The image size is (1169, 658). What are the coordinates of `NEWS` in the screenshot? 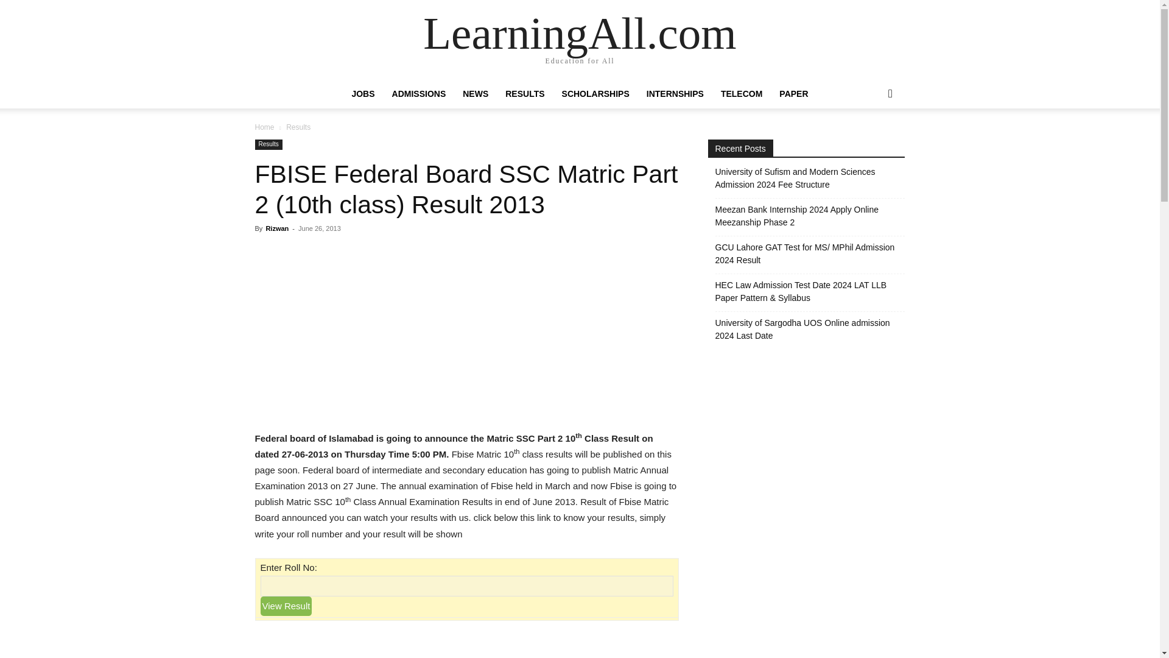 It's located at (476, 94).